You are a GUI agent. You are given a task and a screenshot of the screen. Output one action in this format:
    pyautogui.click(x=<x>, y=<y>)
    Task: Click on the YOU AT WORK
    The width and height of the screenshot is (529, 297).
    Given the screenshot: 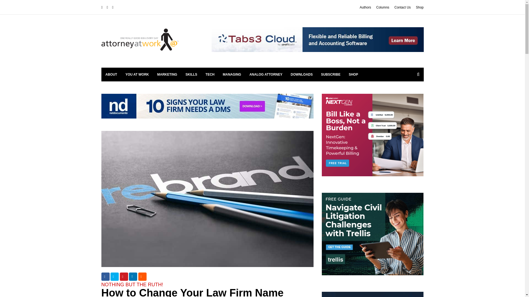 What is the action you would take?
    pyautogui.click(x=137, y=74)
    